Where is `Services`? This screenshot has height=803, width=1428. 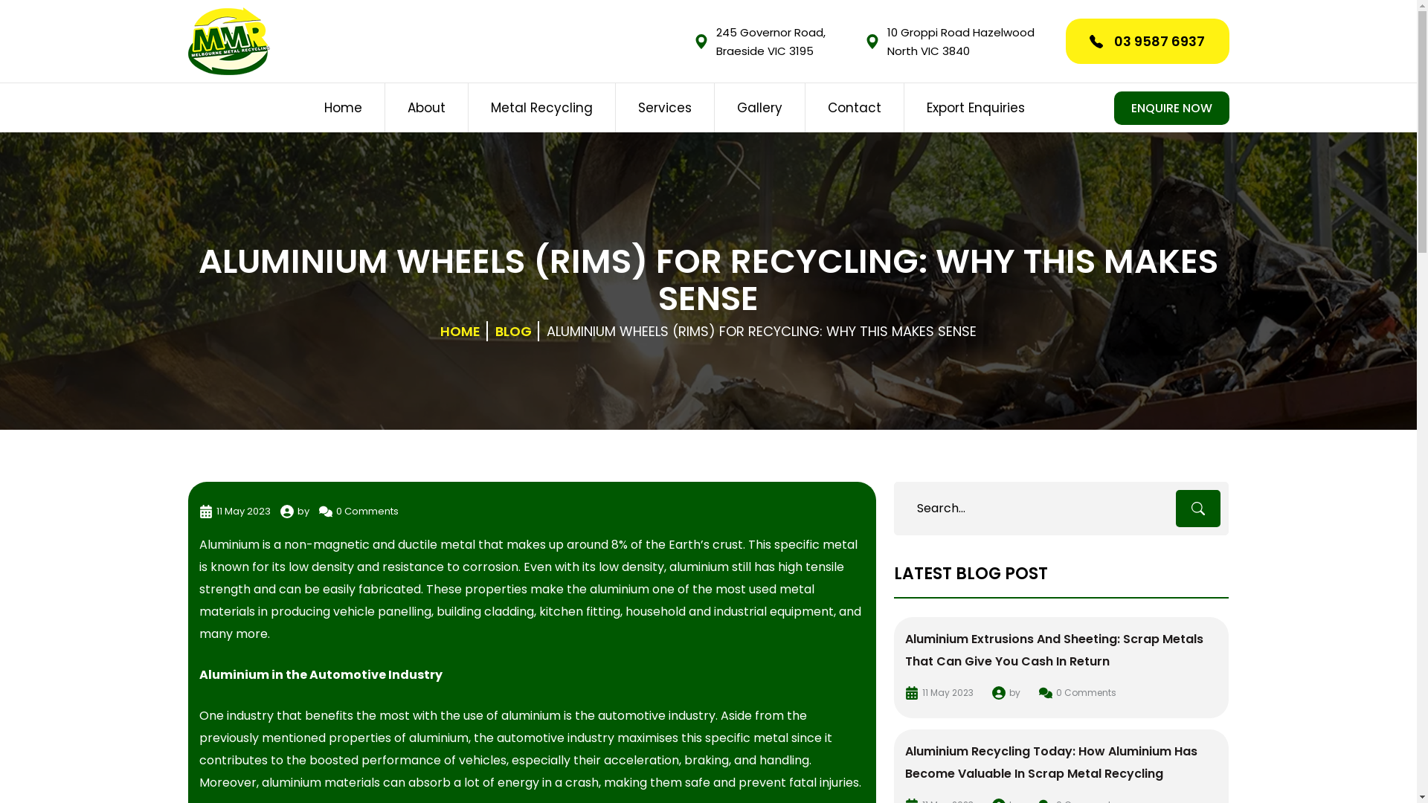 Services is located at coordinates (665, 108).